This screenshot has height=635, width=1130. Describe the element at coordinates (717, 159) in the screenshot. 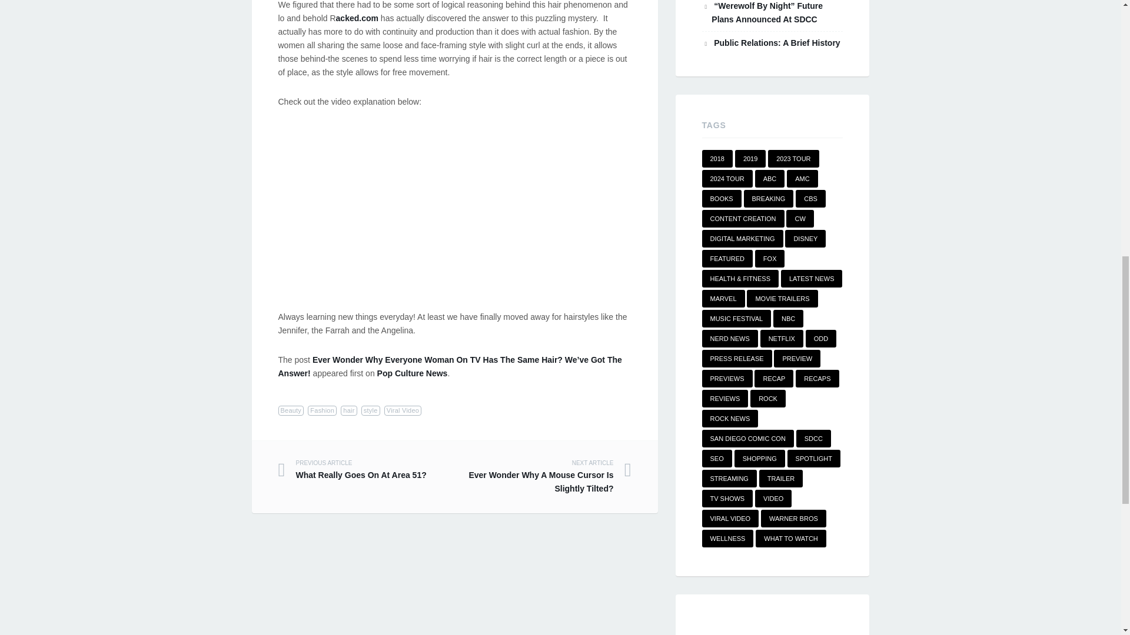

I see `2018` at that location.